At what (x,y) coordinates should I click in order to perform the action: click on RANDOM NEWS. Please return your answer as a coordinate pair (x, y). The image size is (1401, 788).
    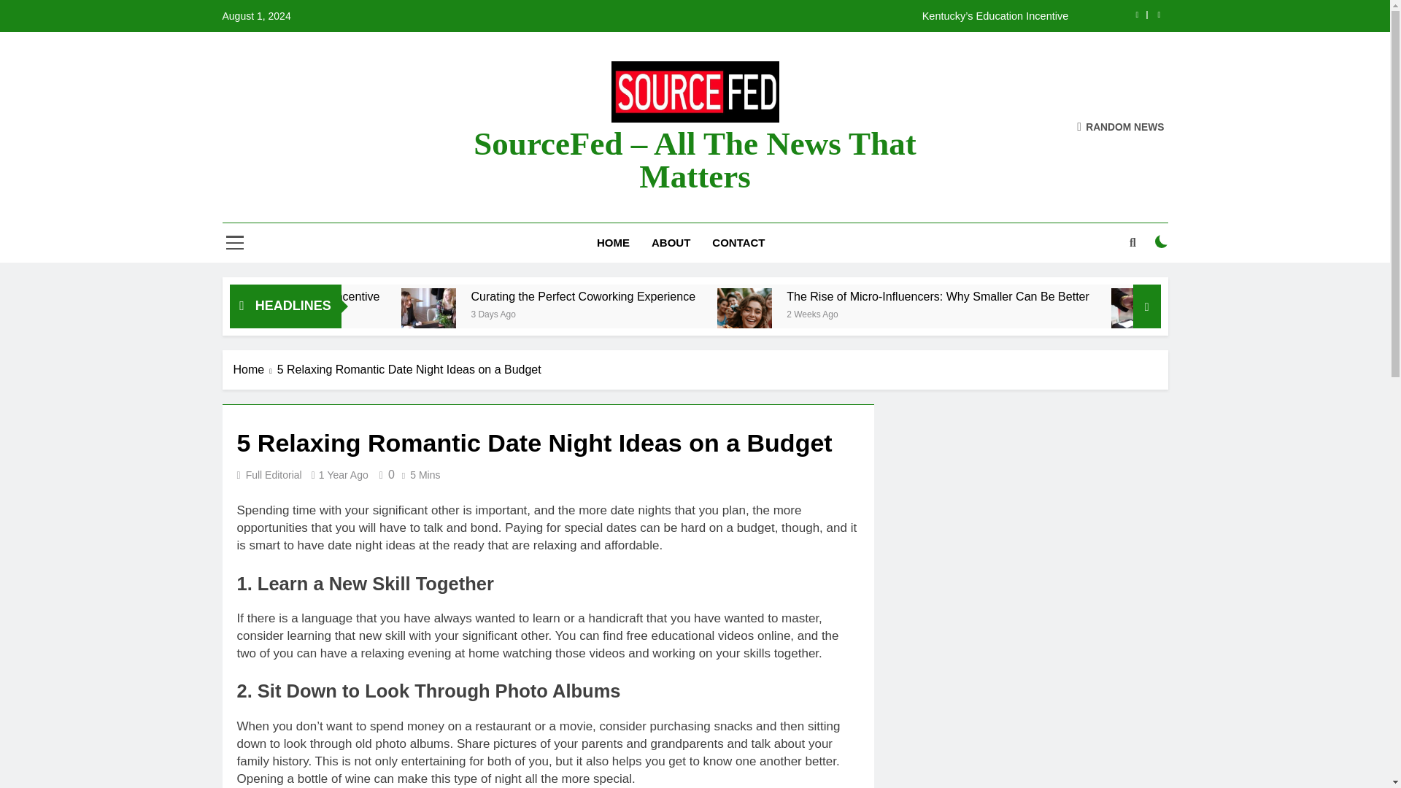
    Looking at the image, I should click on (1121, 127).